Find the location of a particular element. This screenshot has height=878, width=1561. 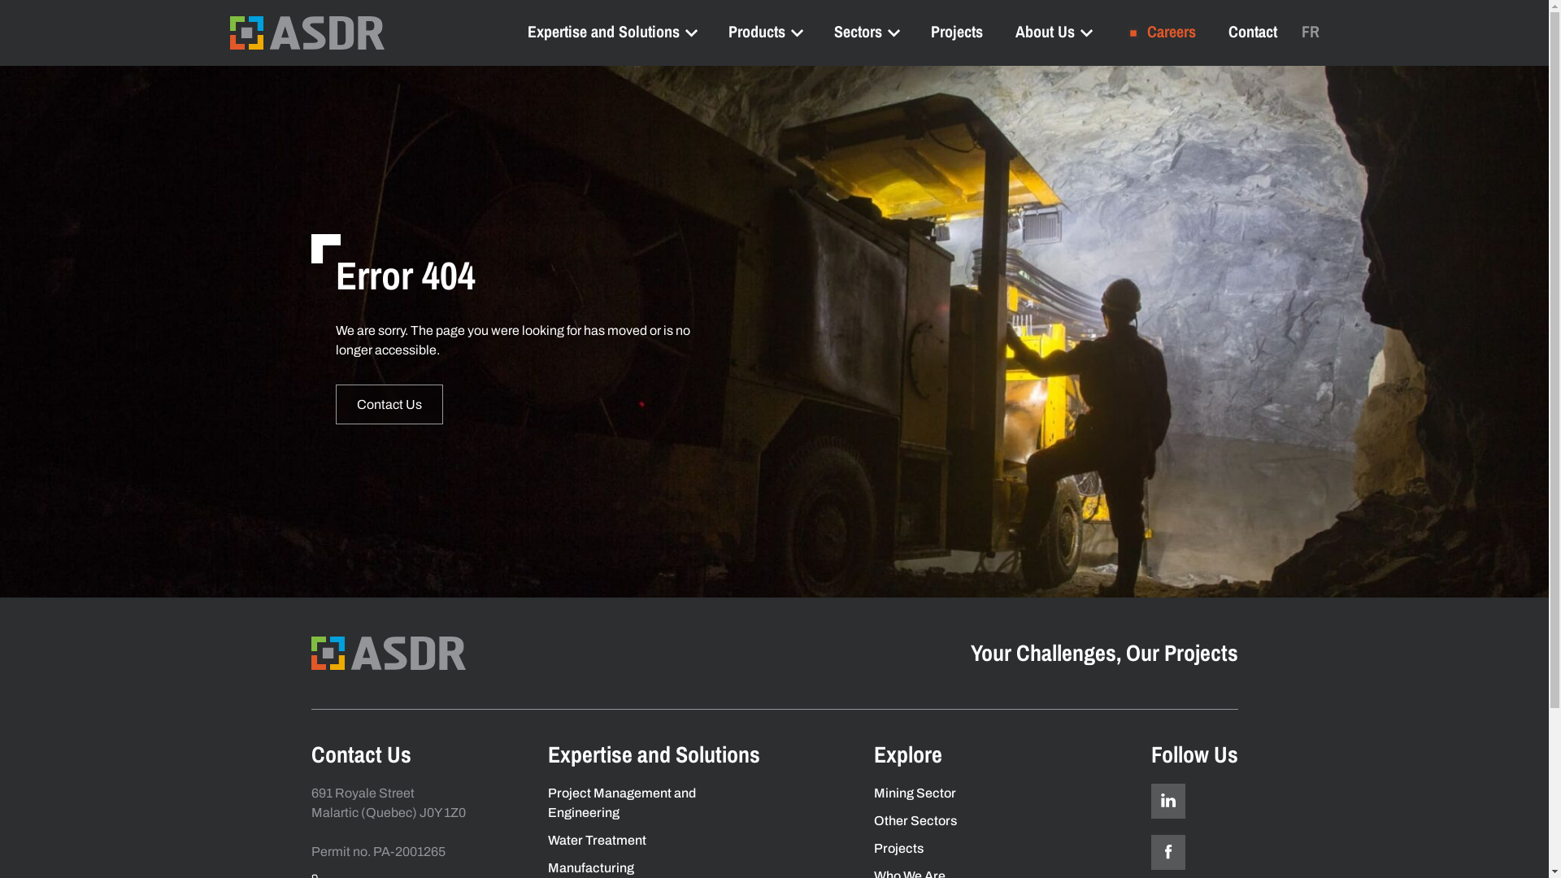

Projects is located at coordinates (956, 31).